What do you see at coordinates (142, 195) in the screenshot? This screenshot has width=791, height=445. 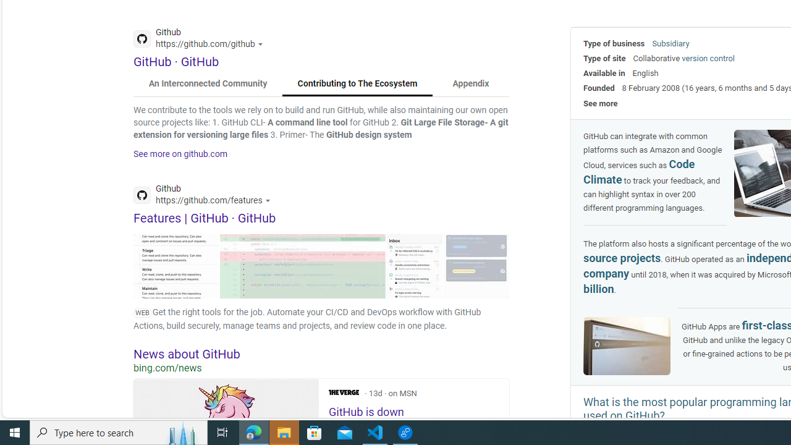 I see `Global web icon` at bounding box center [142, 195].